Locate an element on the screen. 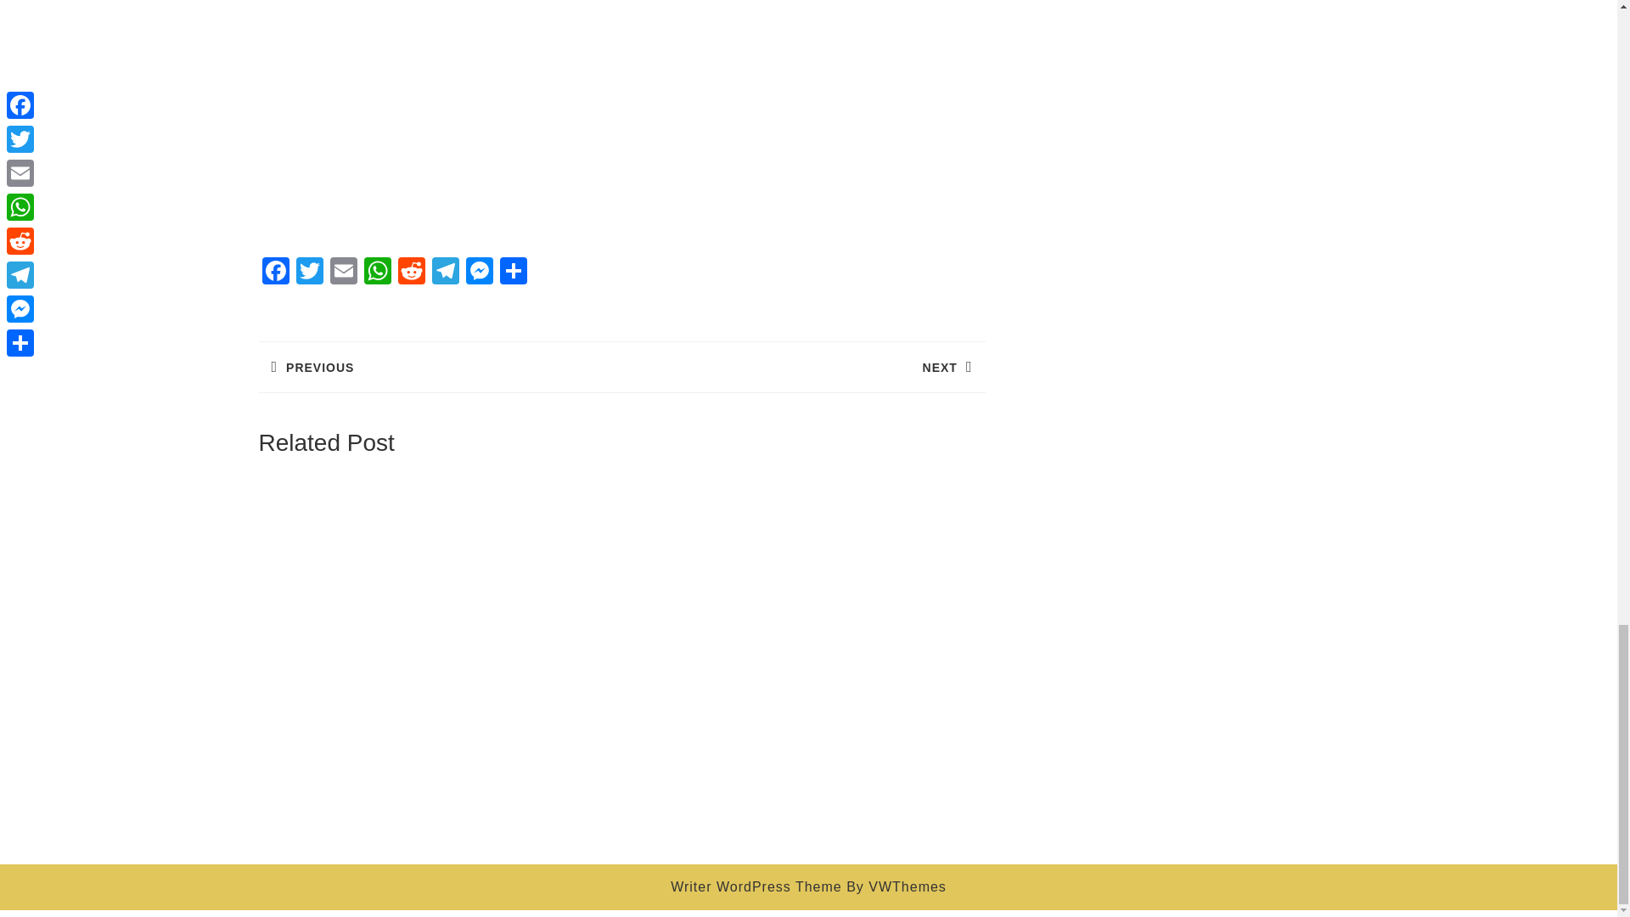 The image size is (1630, 917). Telegram is located at coordinates (411, 273).